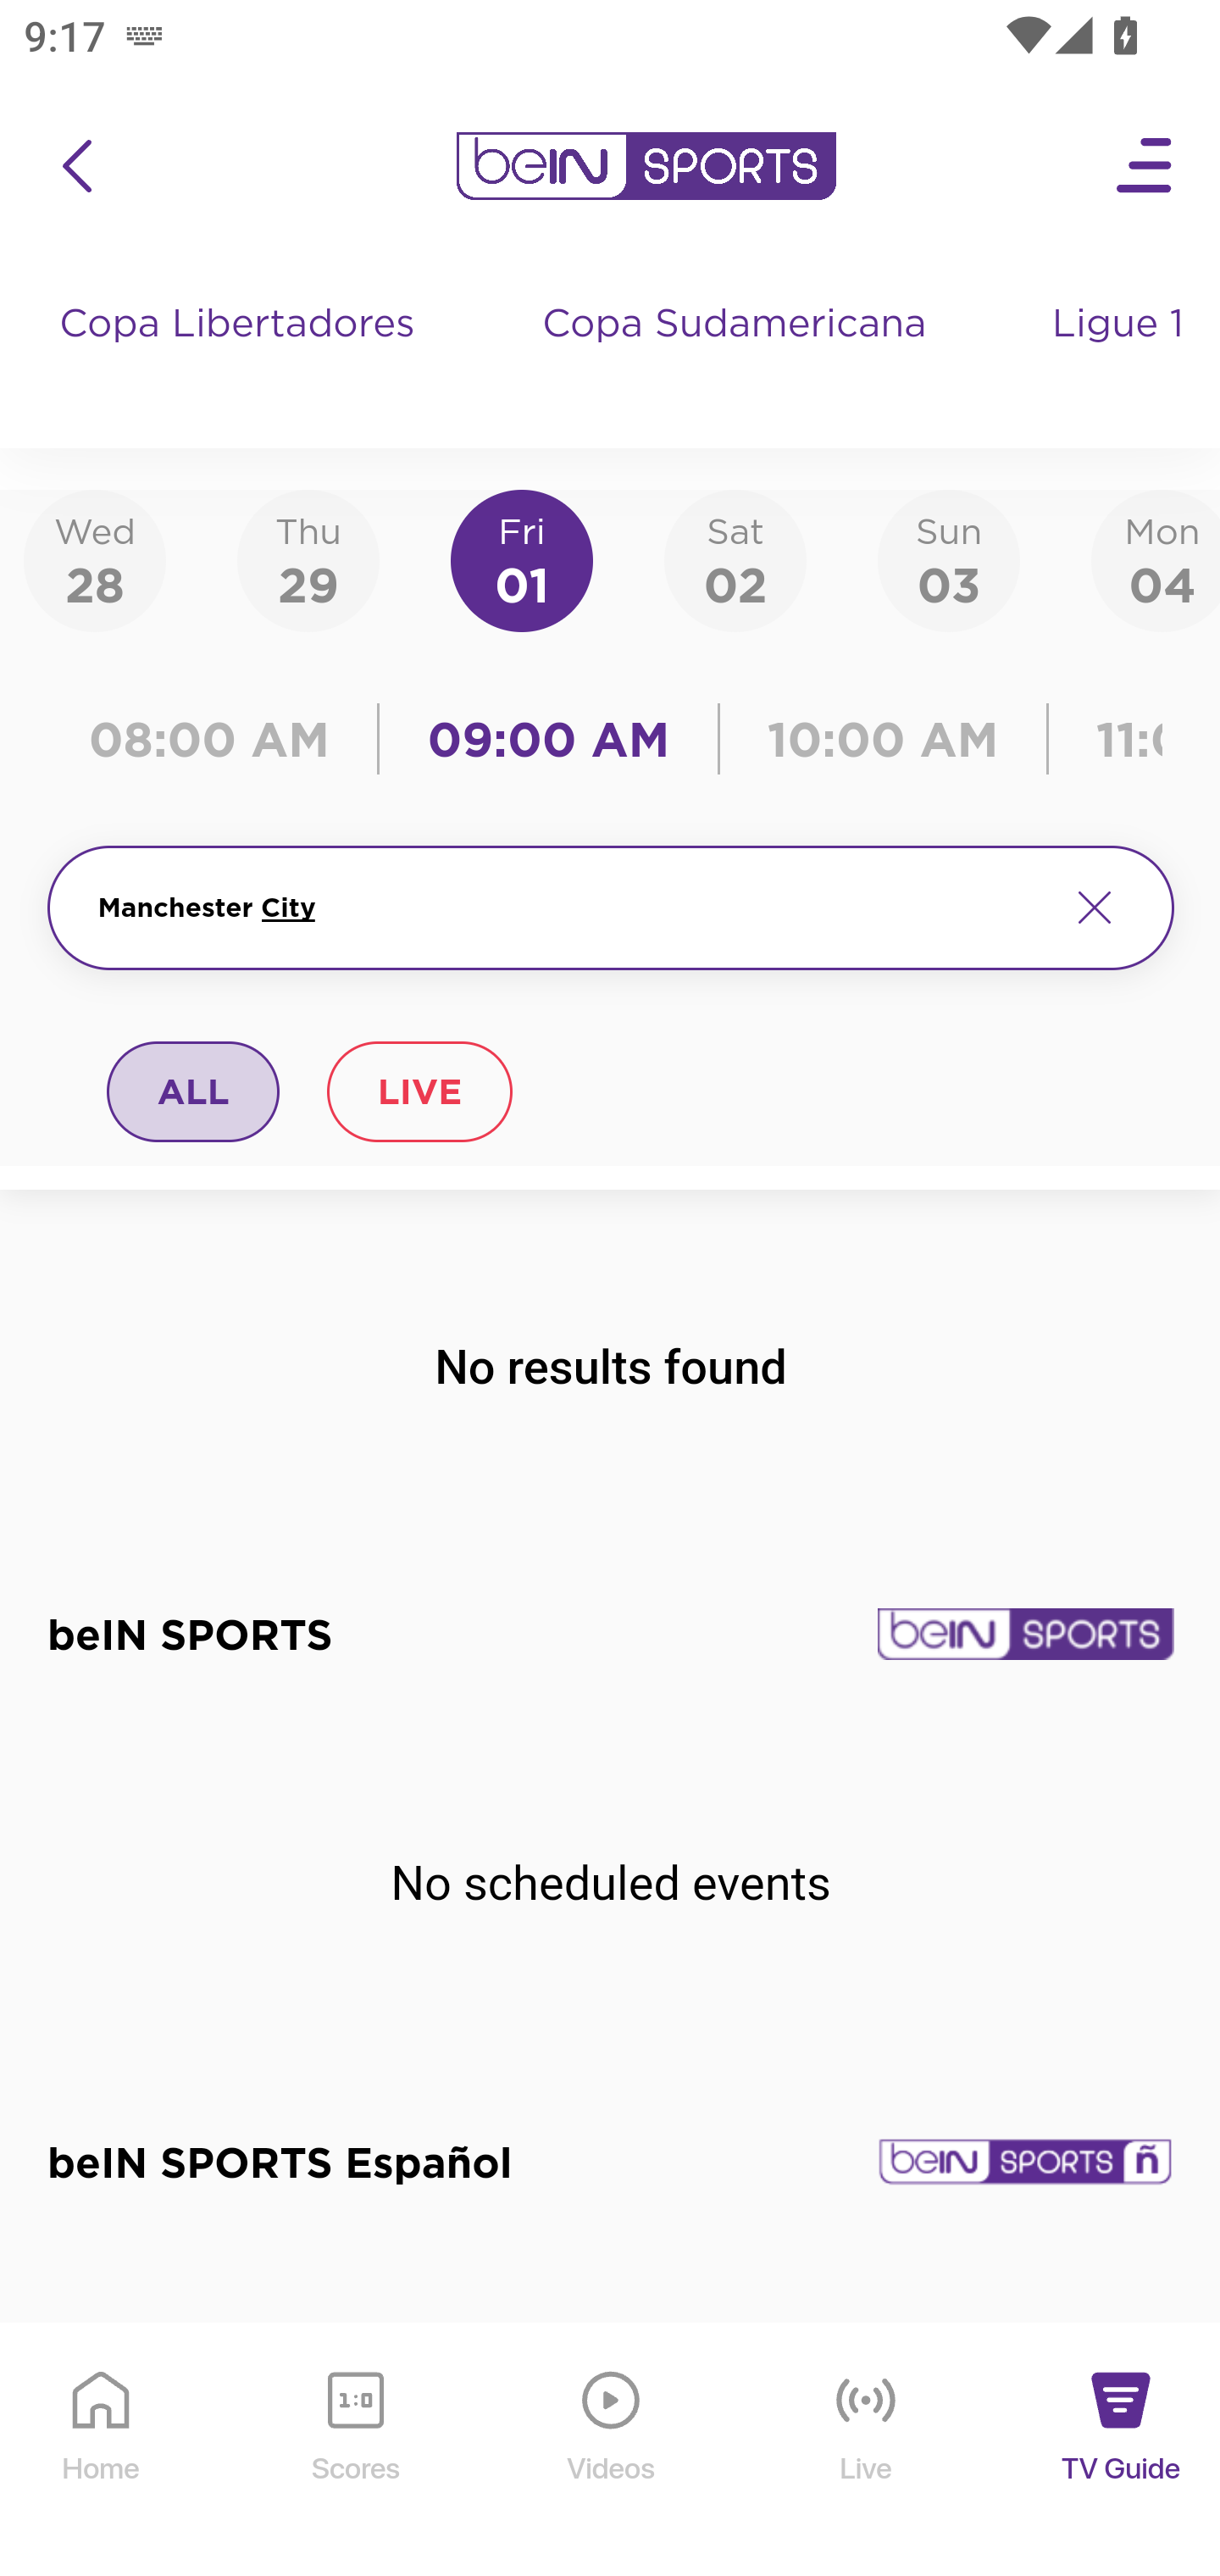  Describe the element at coordinates (569, 908) in the screenshot. I see `Manchester City` at that location.